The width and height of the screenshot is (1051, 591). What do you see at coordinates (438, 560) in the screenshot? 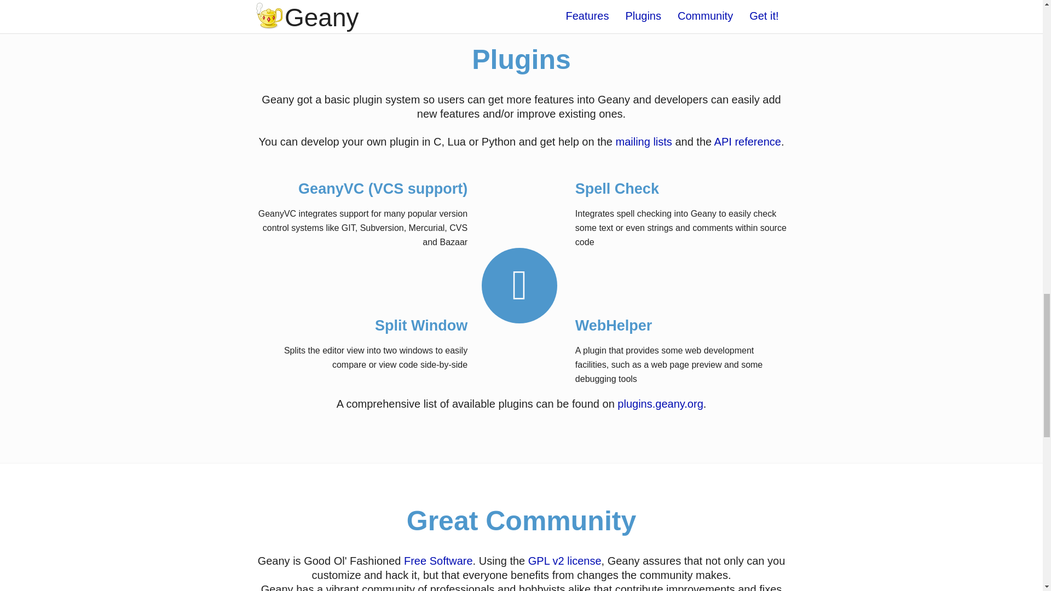
I see `Free Software` at bounding box center [438, 560].